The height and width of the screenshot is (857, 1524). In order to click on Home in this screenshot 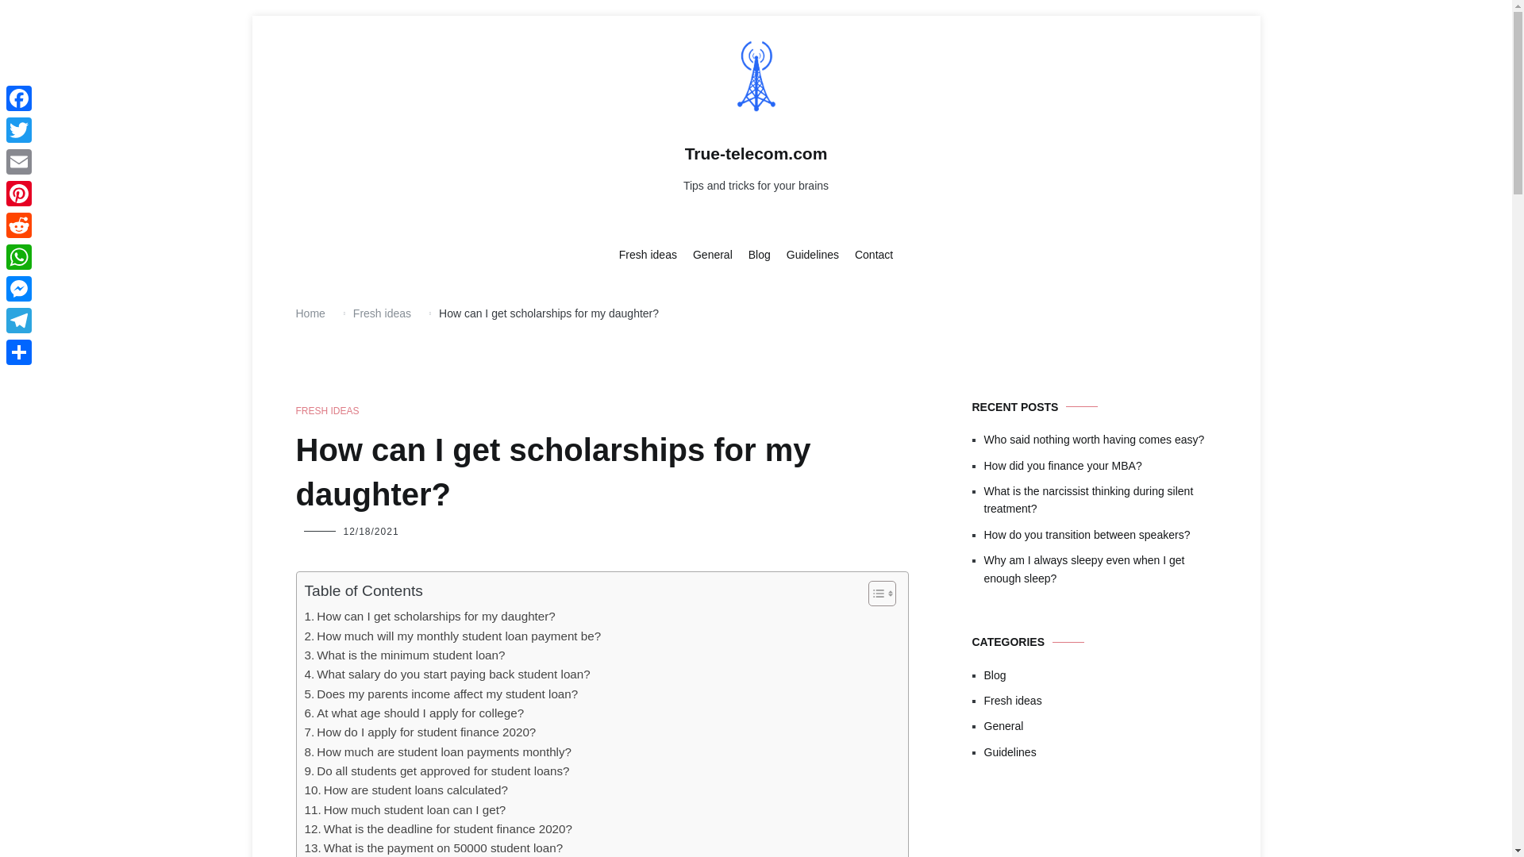, I will do `click(310, 313)`.